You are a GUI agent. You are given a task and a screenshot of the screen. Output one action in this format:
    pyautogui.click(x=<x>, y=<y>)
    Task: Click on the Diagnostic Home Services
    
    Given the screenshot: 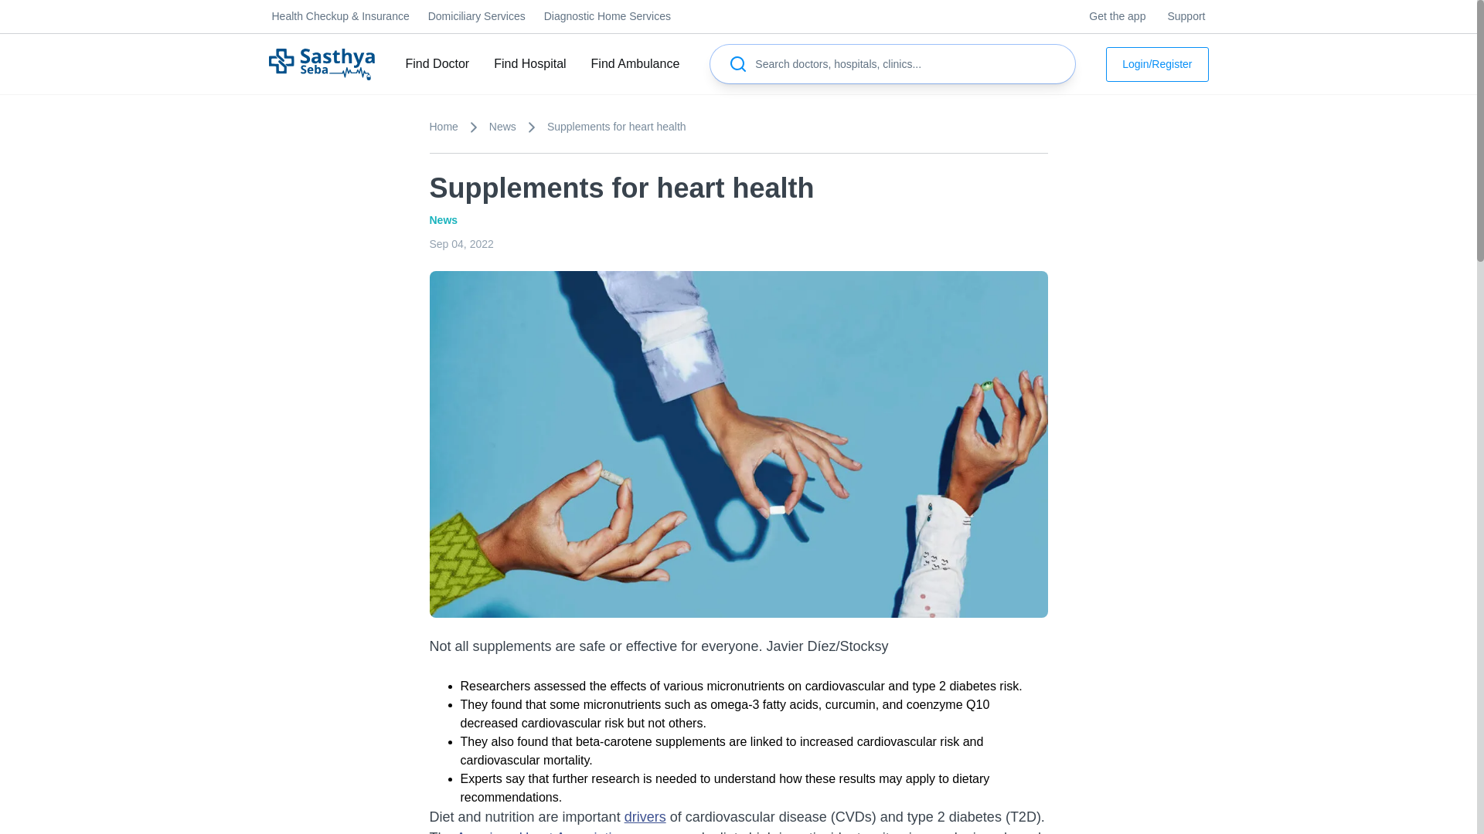 What is the action you would take?
    pyautogui.click(x=608, y=16)
    